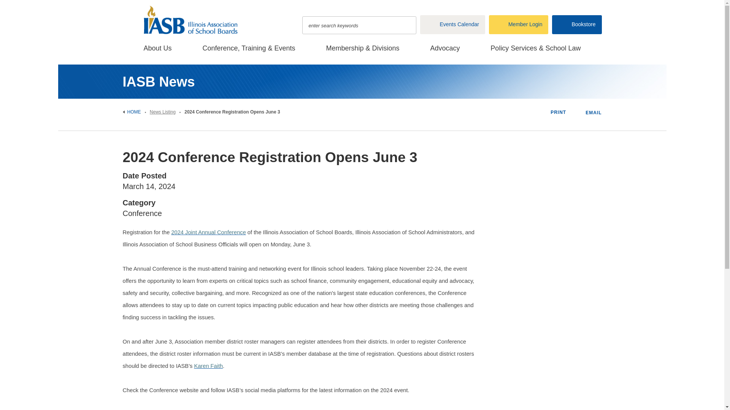 This screenshot has height=410, width=730. What do you see at coordinates (195, 20) in the screenshot?
I see `Illinois Association of School Boards` at bounding box center [195, 20].